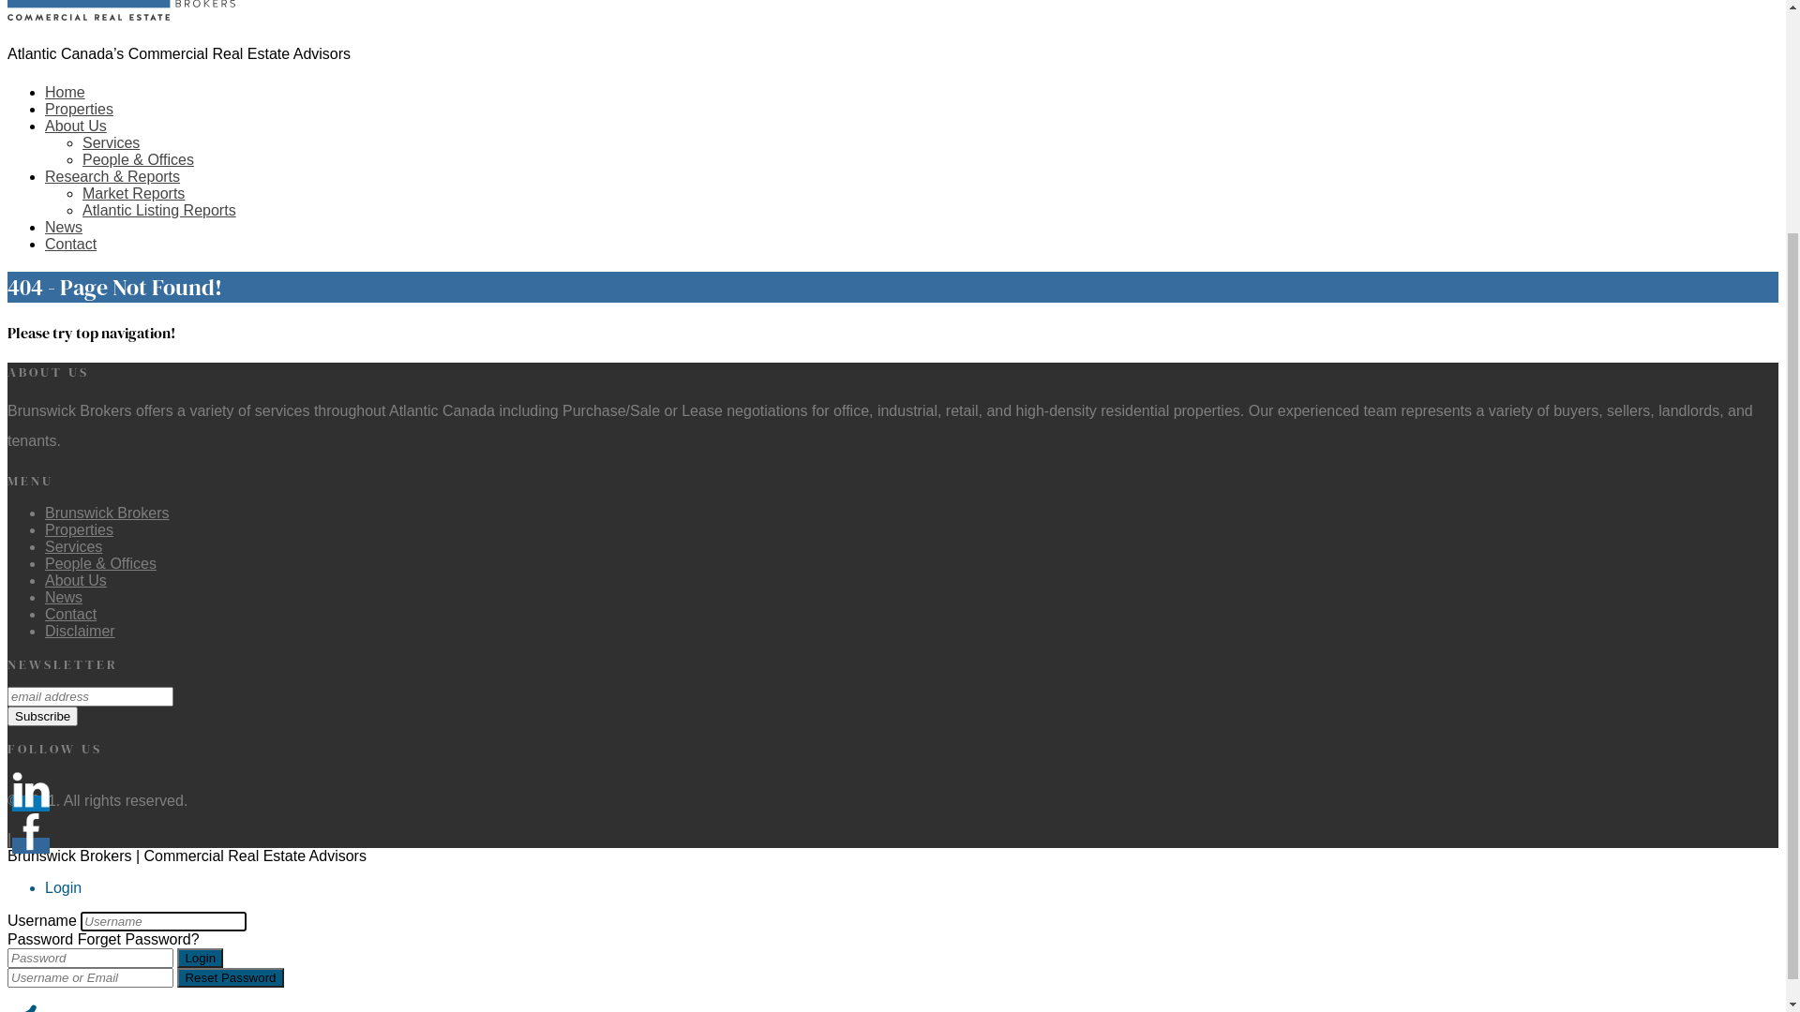 Image resolution: width=1800 pixels, height=1012 pixels. Describe the element at coordinates (111, 142) in the screenshot. I see `Services` at that location.